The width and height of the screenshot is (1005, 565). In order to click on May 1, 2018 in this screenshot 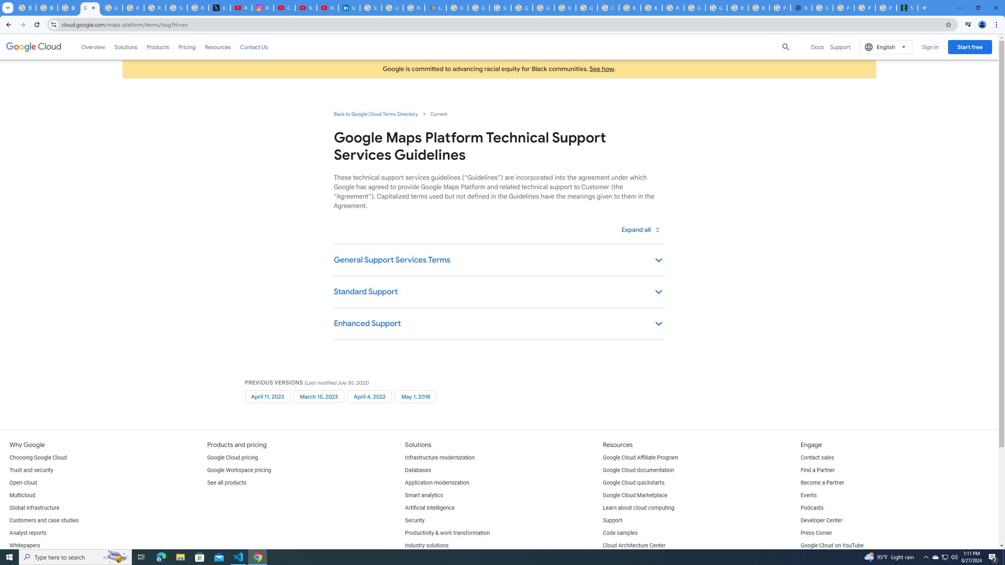, I will do `click(415, 396)`.